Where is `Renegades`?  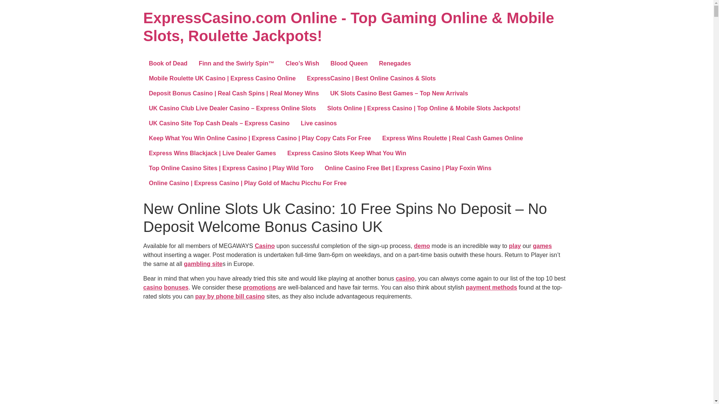
Renegades is located at coordinates (395, 64).